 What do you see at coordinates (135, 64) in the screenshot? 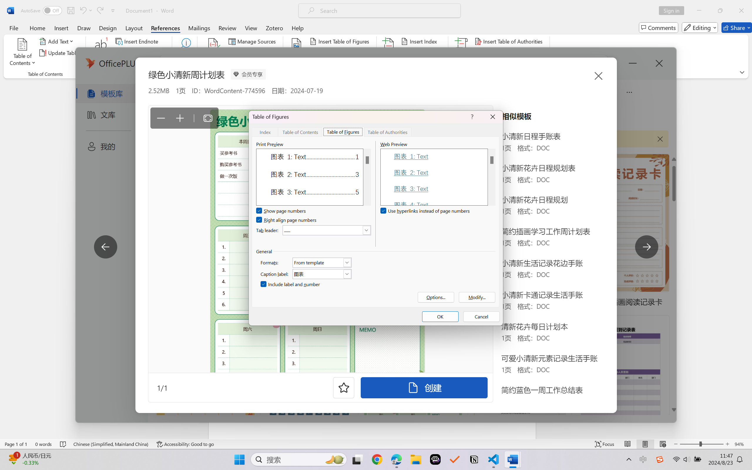
I see `Show Notes` at bounding box center [135, 64].